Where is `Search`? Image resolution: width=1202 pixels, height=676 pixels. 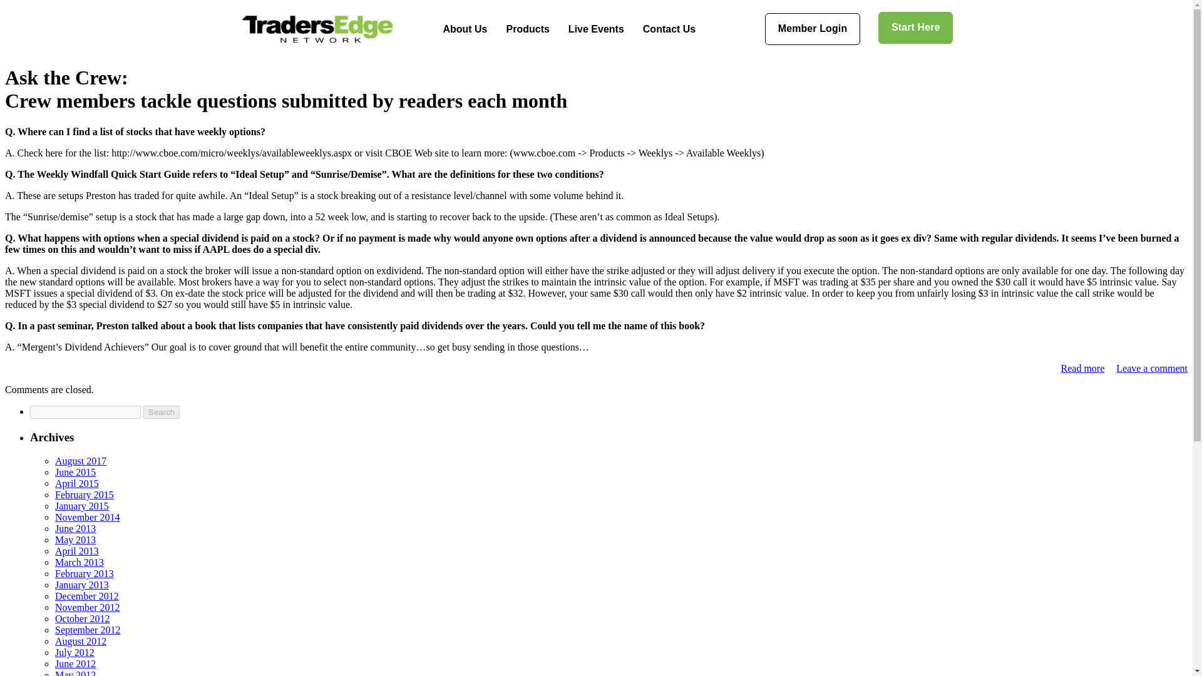
Search is located at coordinates (161, 412).